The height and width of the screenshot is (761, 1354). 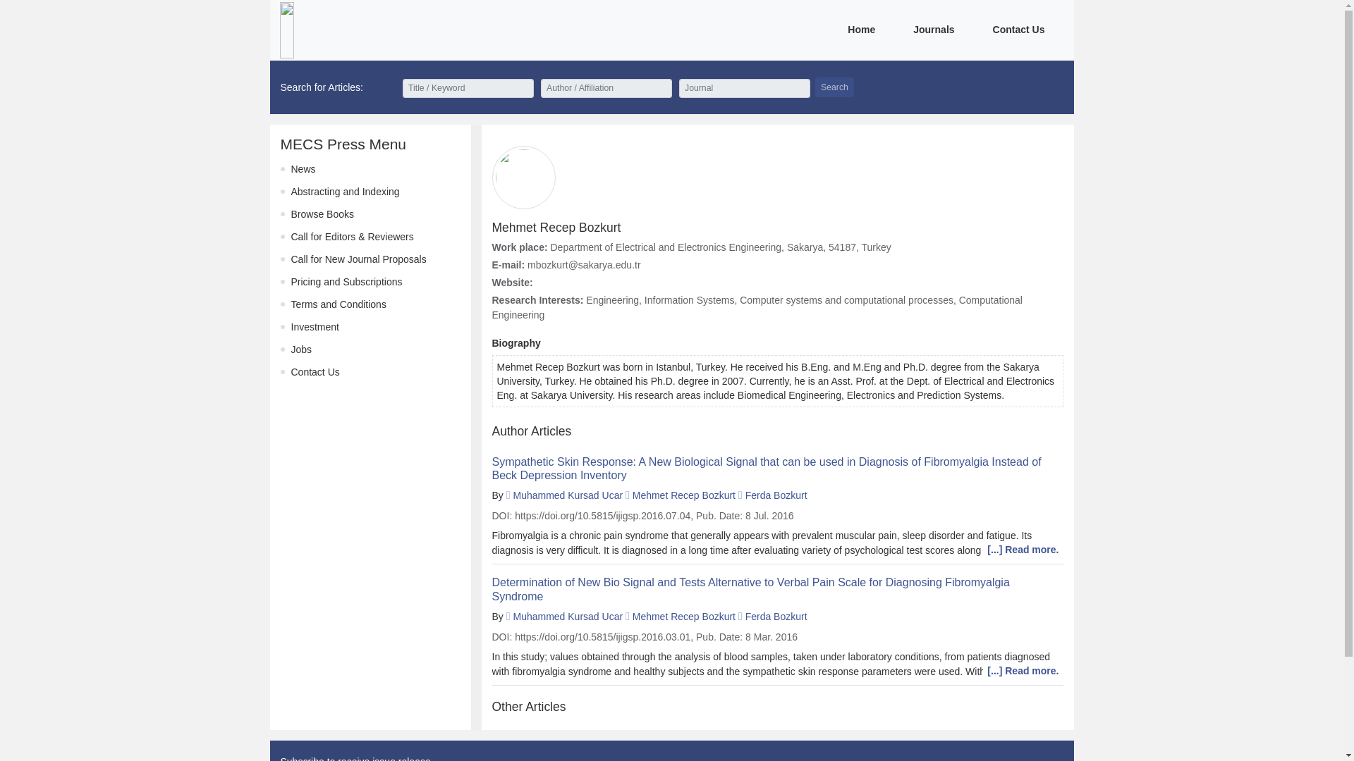 What do you see at coordinates (300, 349) in the screenshot?
I see `Jobs` at bounding box center [300, 349].